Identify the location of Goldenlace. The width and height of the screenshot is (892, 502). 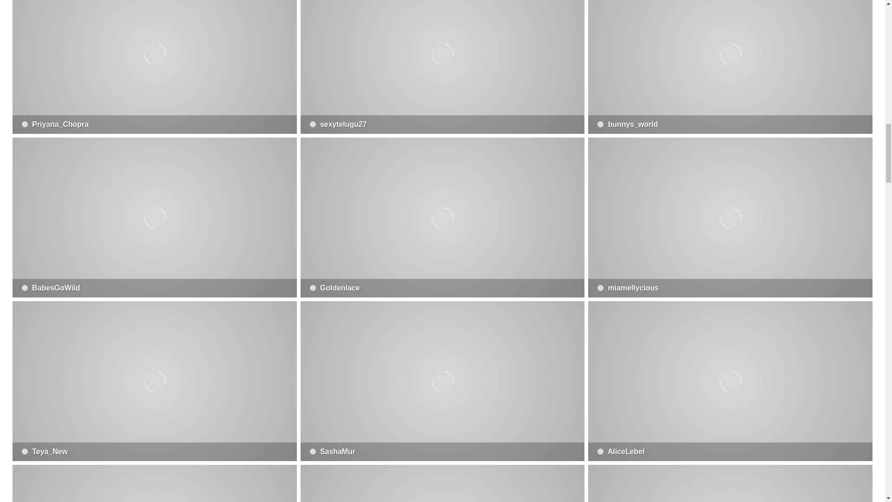
(443, 218).